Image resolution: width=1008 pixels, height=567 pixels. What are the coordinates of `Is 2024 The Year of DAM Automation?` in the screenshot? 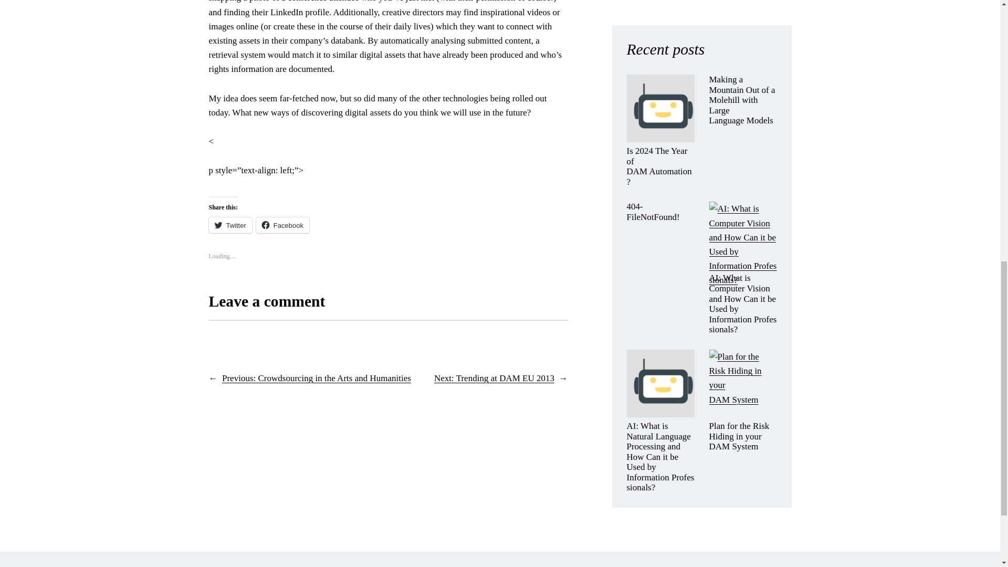 It's located at (660, 166).